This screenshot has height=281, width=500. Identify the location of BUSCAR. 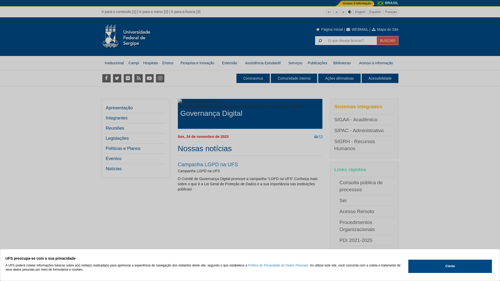
(387, 41).